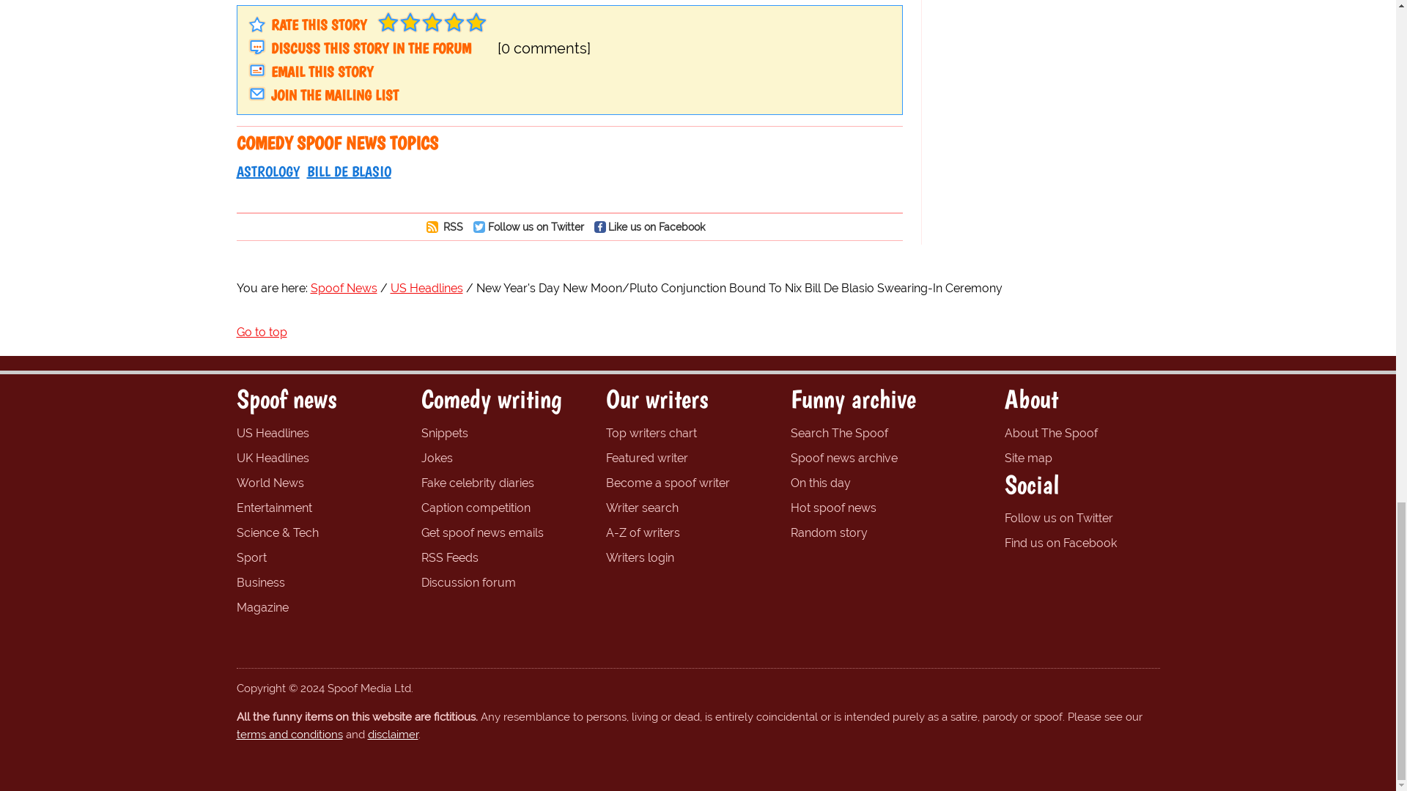  Describe the element at coordinates (322, 72) in the screenshot. I see `EMAIL THIS STORY` at that location.